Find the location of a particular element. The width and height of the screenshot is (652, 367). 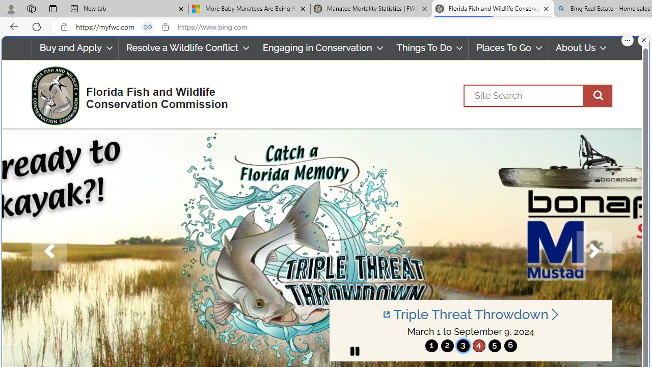

About Us is located at coordinates (580, 48).